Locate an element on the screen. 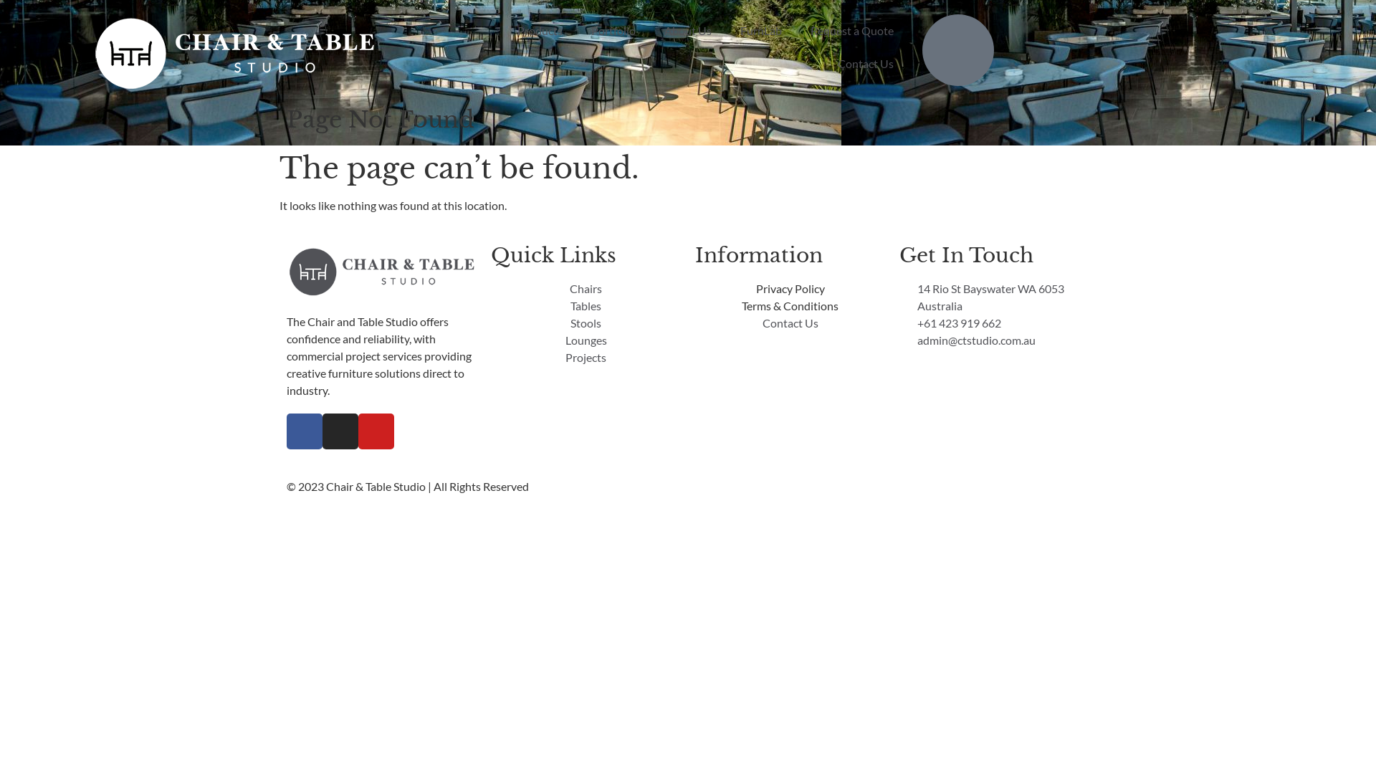 Image resolution: width=1376 pixels, height=774 pixels. Chairs is located at coordinates (586, 289).